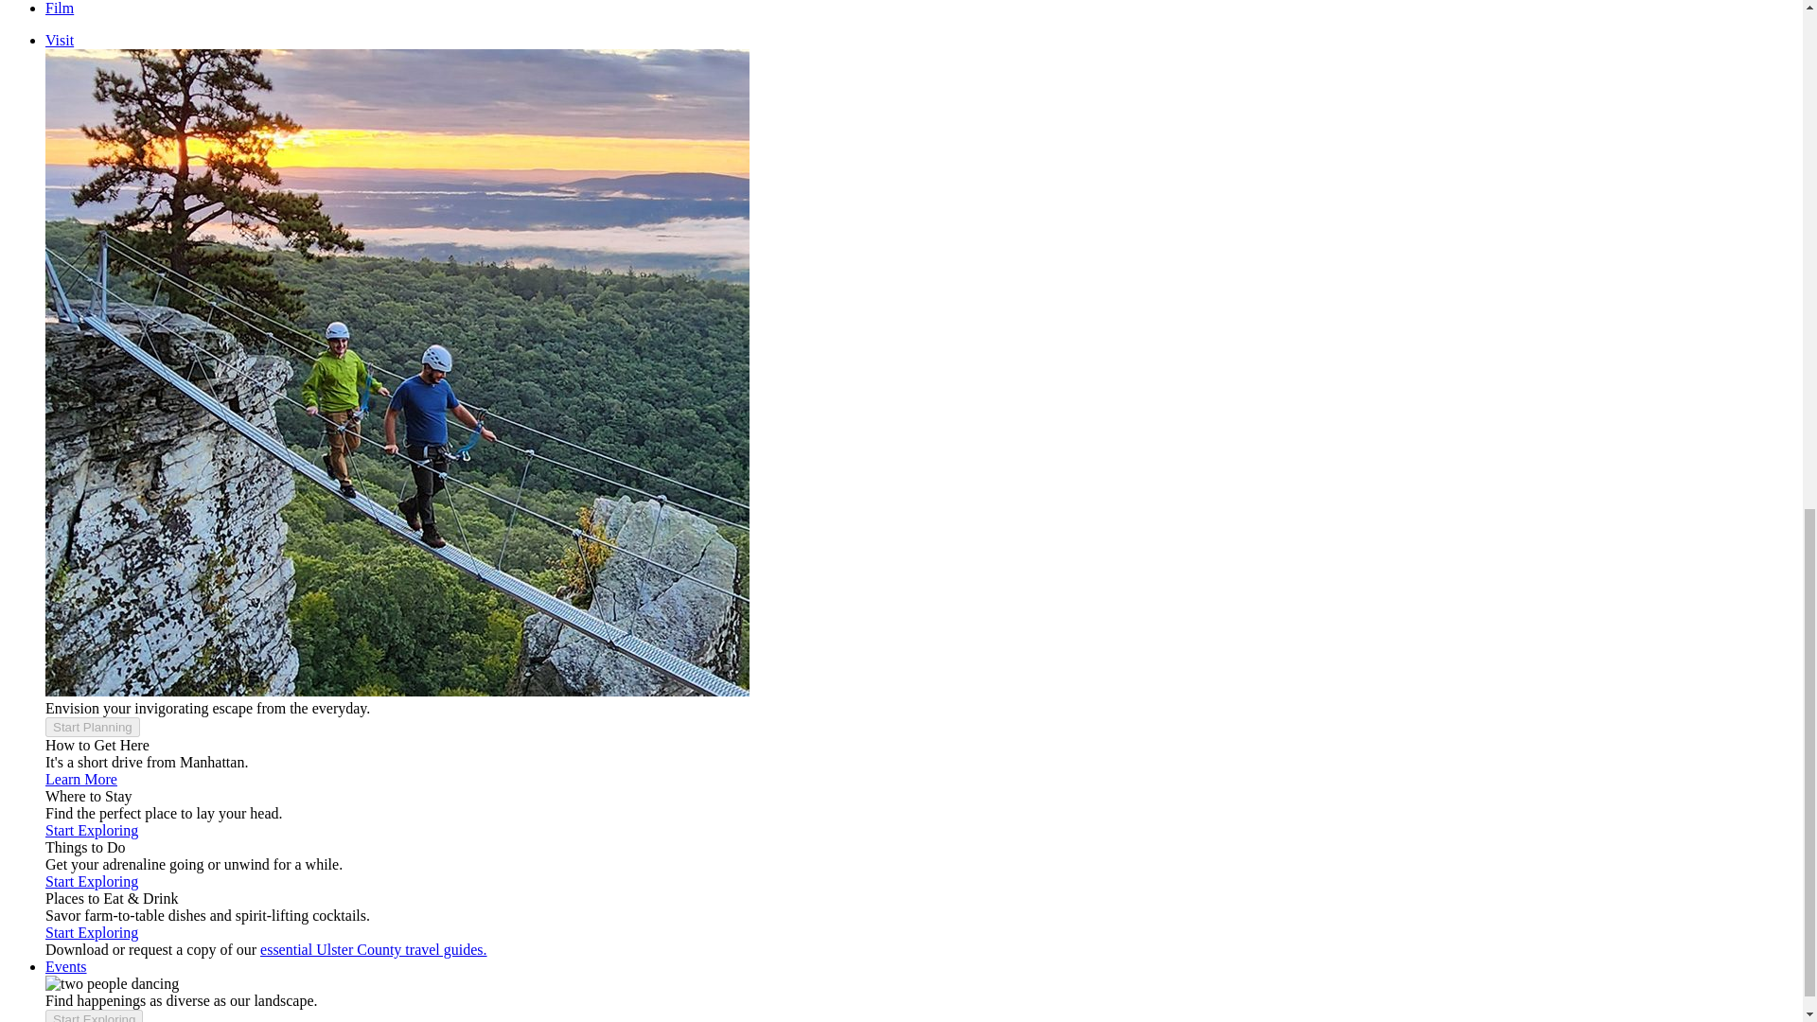 The height and width of the screenshot is (1022, 1817). I want to click on Start Planning, so click(93, 727).